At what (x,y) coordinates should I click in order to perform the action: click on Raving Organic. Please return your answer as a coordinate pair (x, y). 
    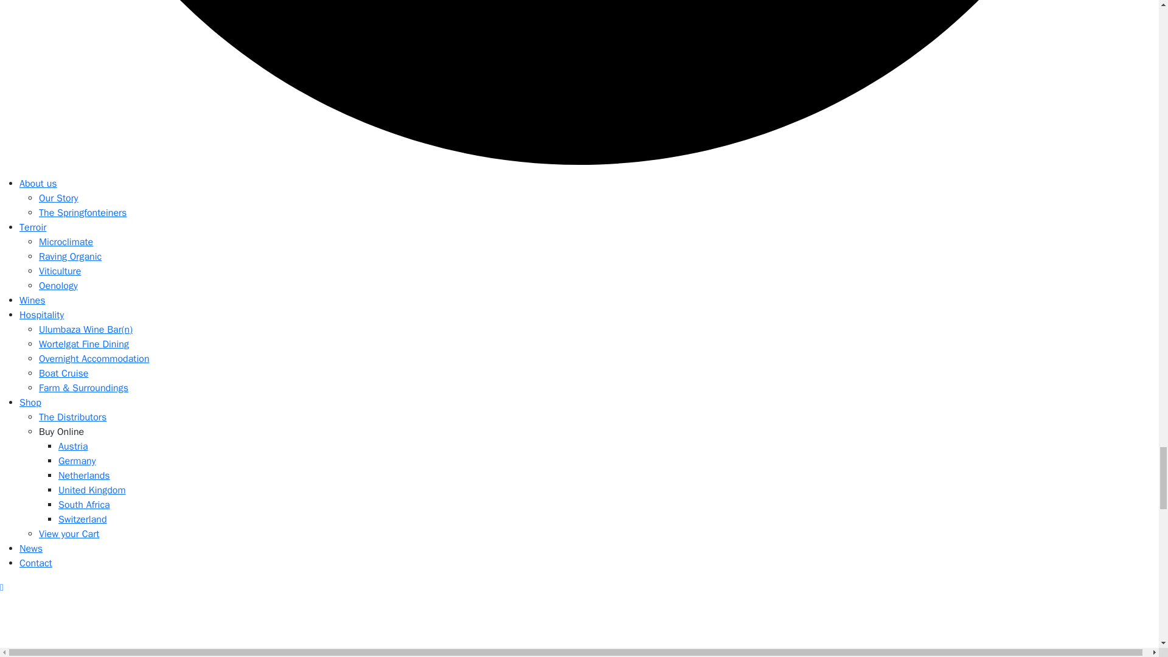
    Looking at the image, I should click on (70, 257).